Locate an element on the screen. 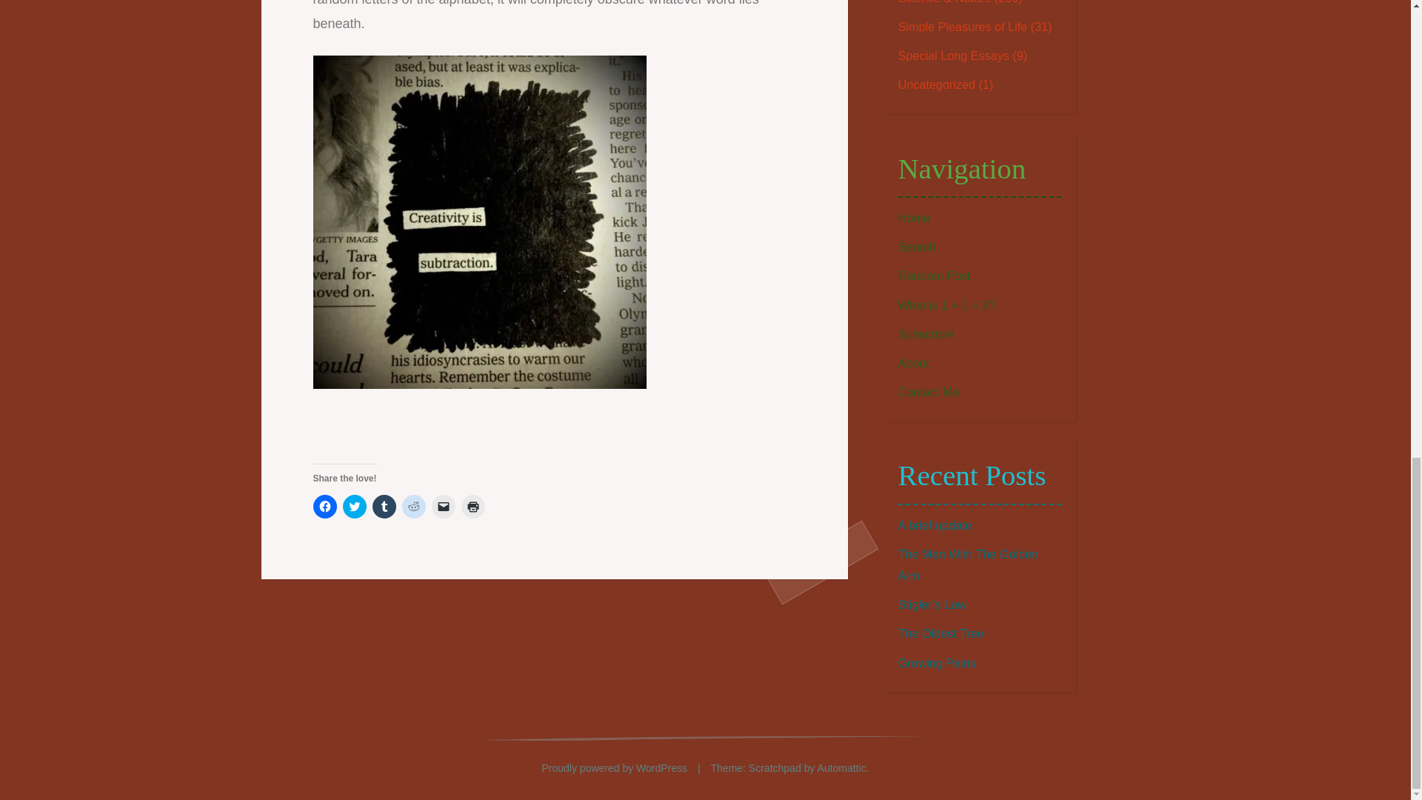  Click to print is located at coordinates (473, 507).